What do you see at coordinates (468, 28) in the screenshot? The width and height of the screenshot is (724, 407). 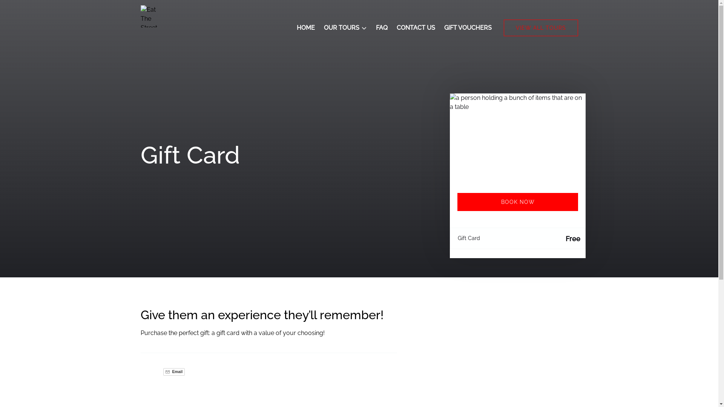 I see `GIFT VOUCHERS` at bounding box center [468, 28].